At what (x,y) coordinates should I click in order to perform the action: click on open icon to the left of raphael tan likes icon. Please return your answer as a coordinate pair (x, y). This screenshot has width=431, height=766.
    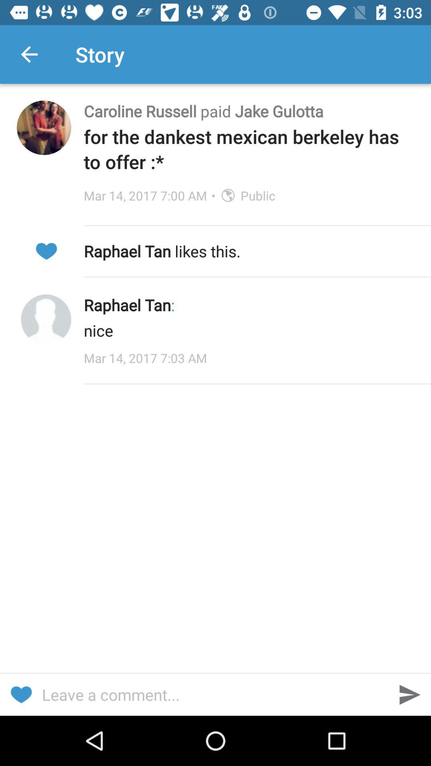
    Looking at the image, I should click on (46, 251).